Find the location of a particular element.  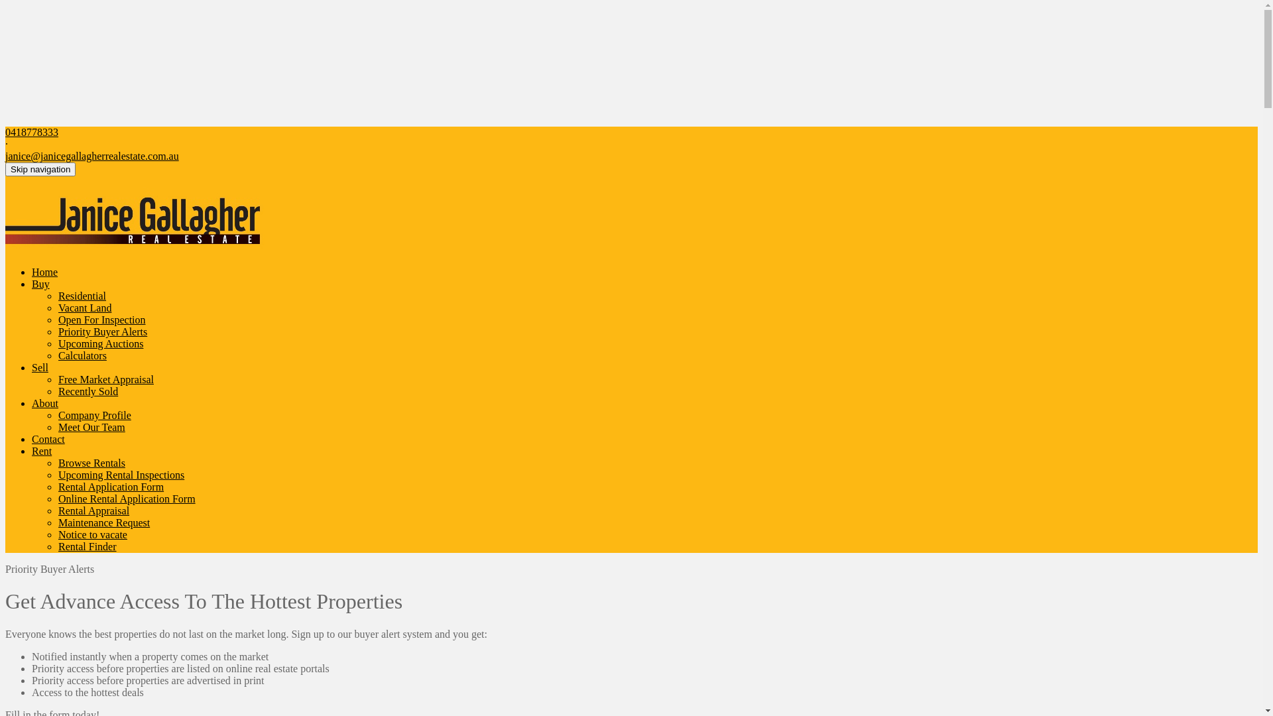

About is located at coordinates (45, 403).